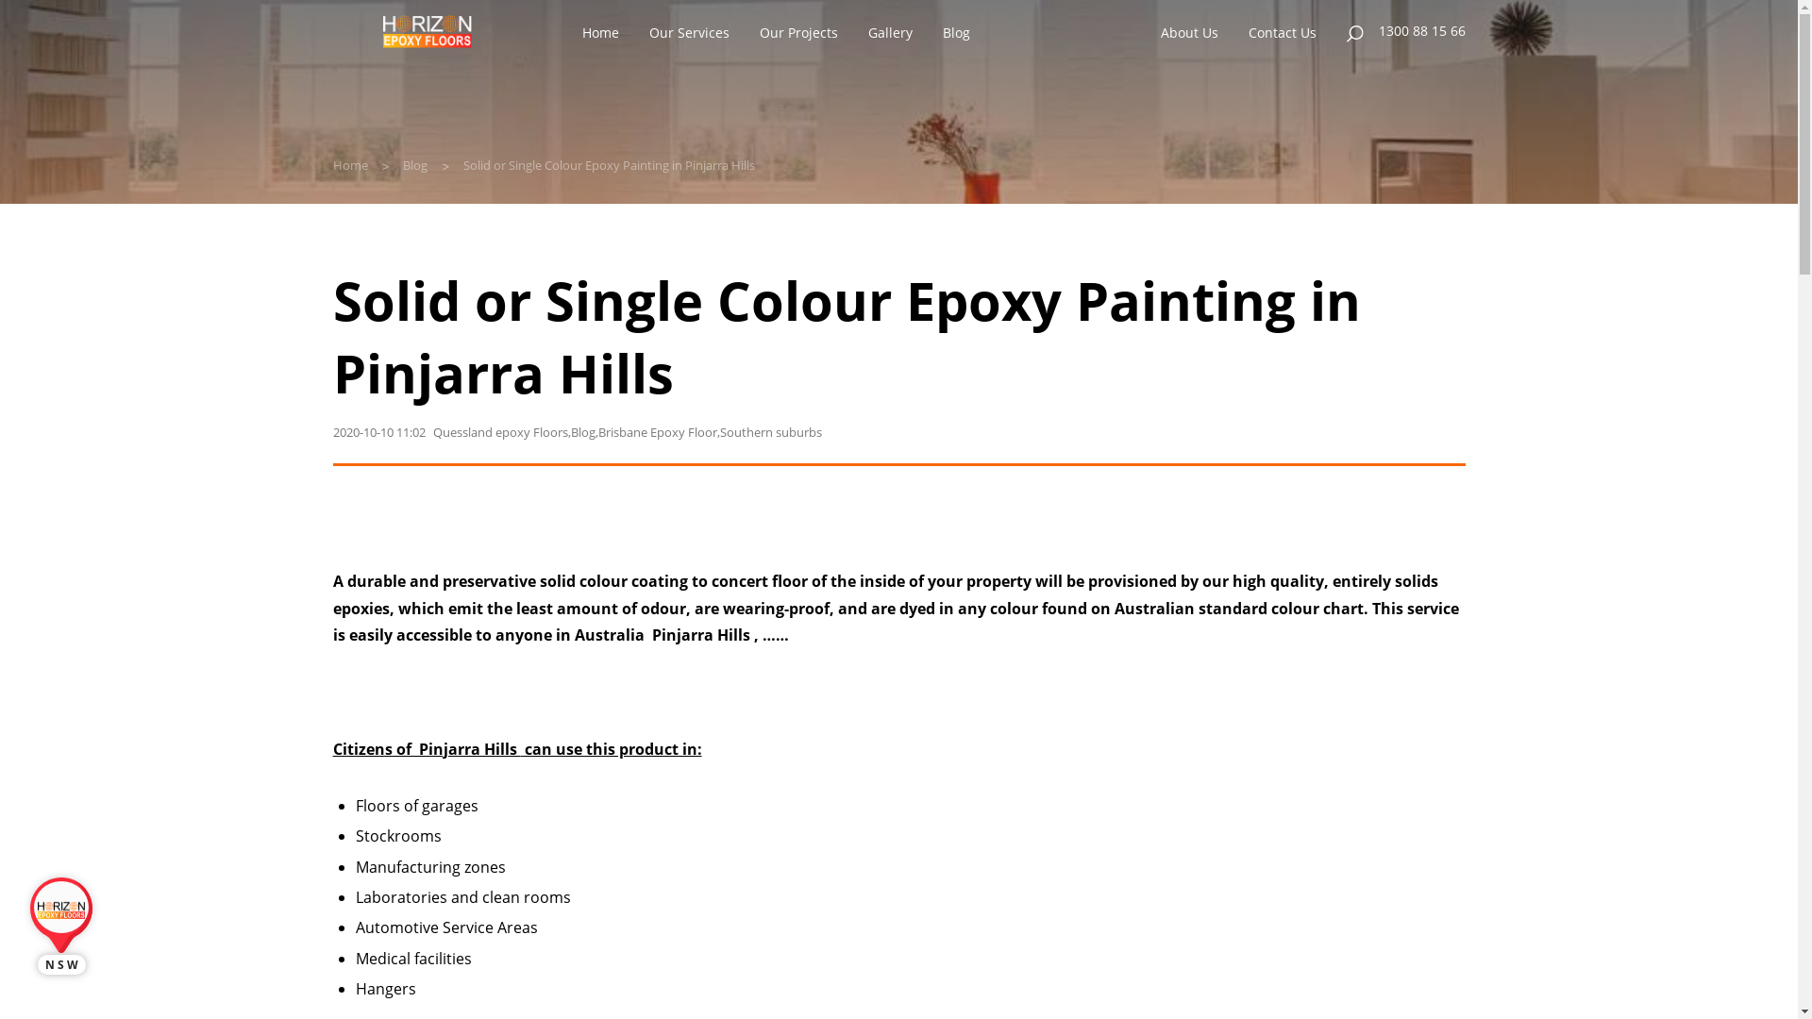  I want to click on N S W, so click(61, 956).